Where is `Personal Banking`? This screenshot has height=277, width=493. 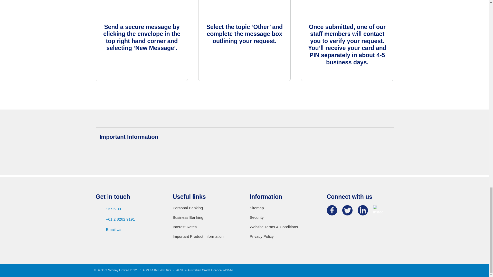
Personal Banking is located at coordinates (206, 208).